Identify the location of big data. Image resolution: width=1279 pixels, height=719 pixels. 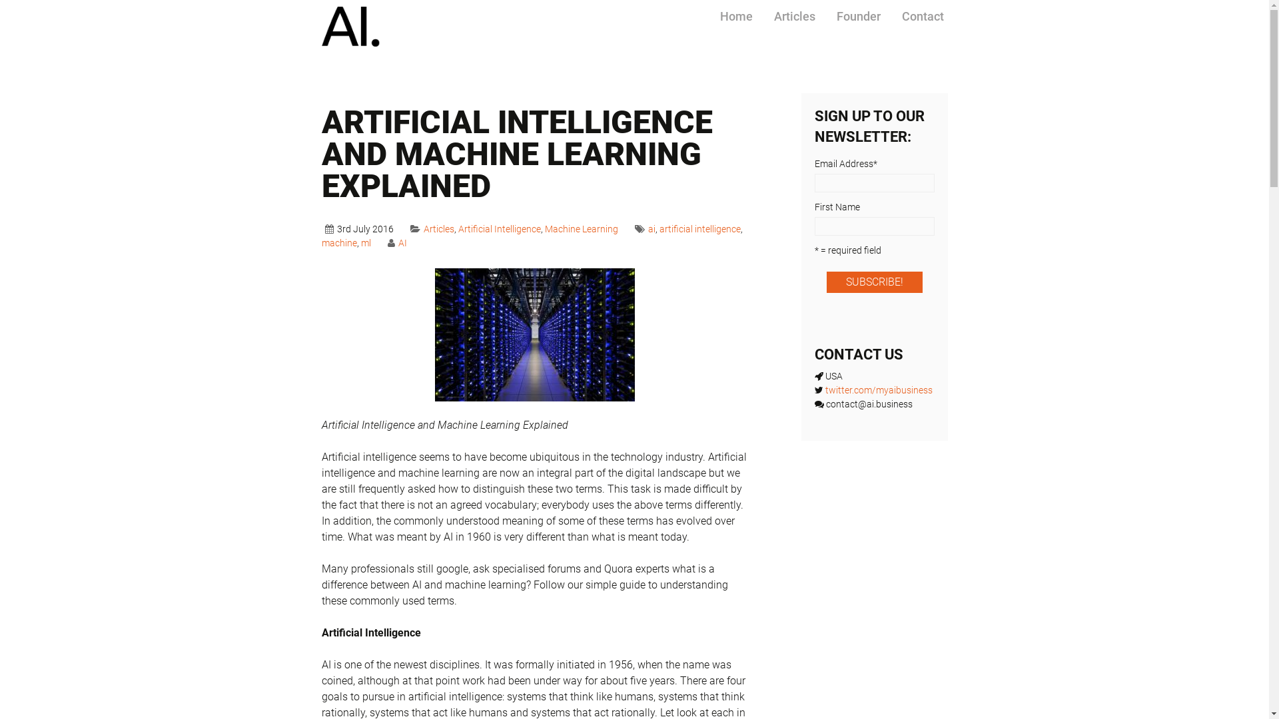
(578, 471).